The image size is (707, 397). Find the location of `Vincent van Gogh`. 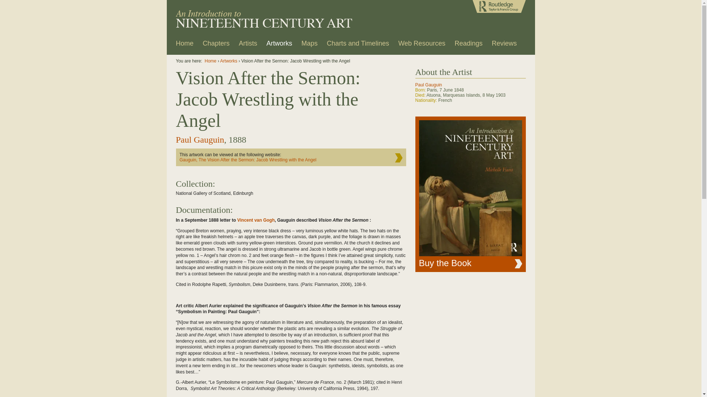

Vincent van Gogh is located at coordinates (256, 220).